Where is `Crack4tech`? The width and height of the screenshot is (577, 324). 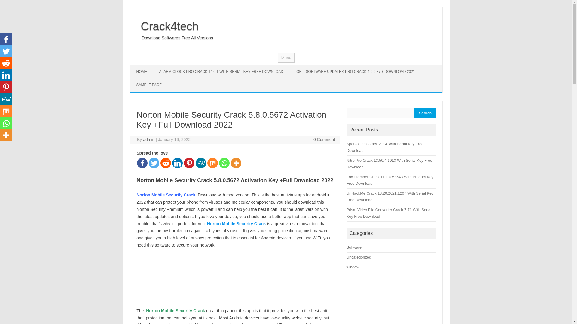 Crack4tech is located at coordinates (167, 26).